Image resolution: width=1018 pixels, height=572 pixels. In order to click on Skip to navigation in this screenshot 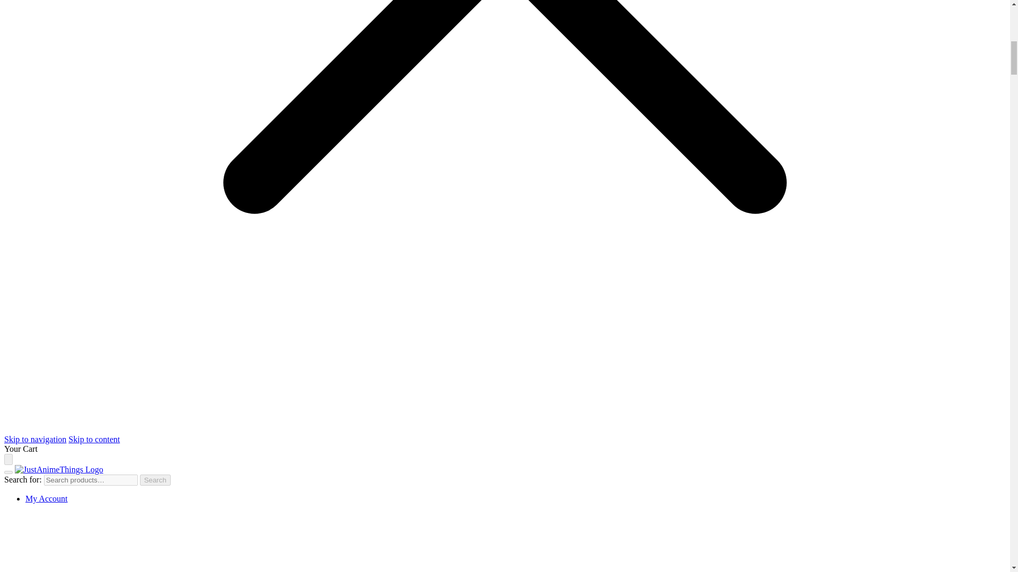, I will do `click(35, 439)`.